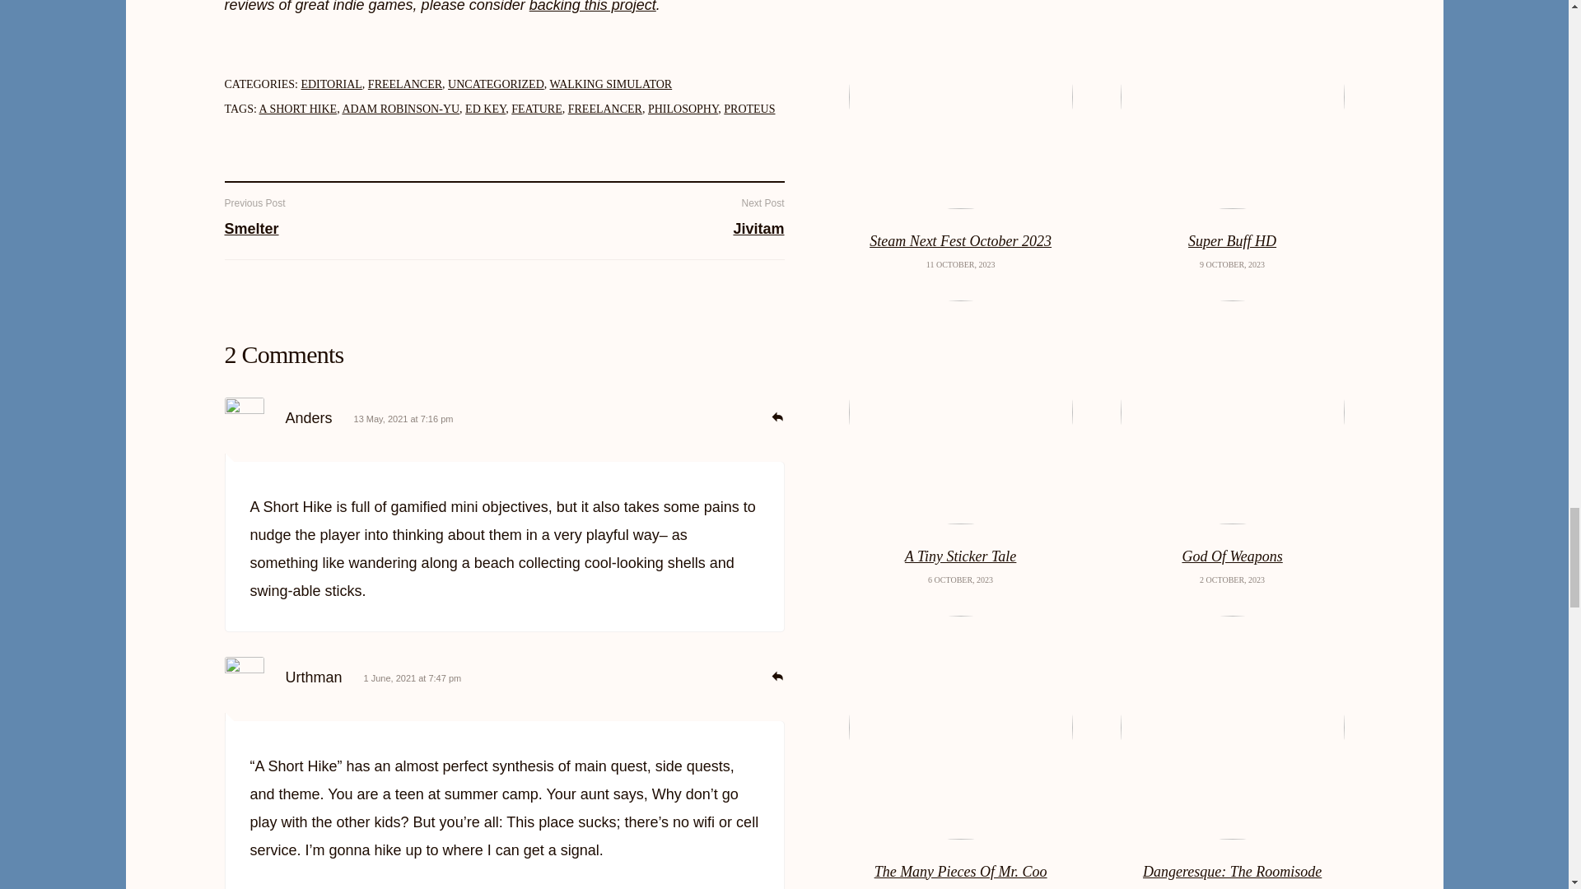  I want to click on PROTEUS, so click(749, 109).